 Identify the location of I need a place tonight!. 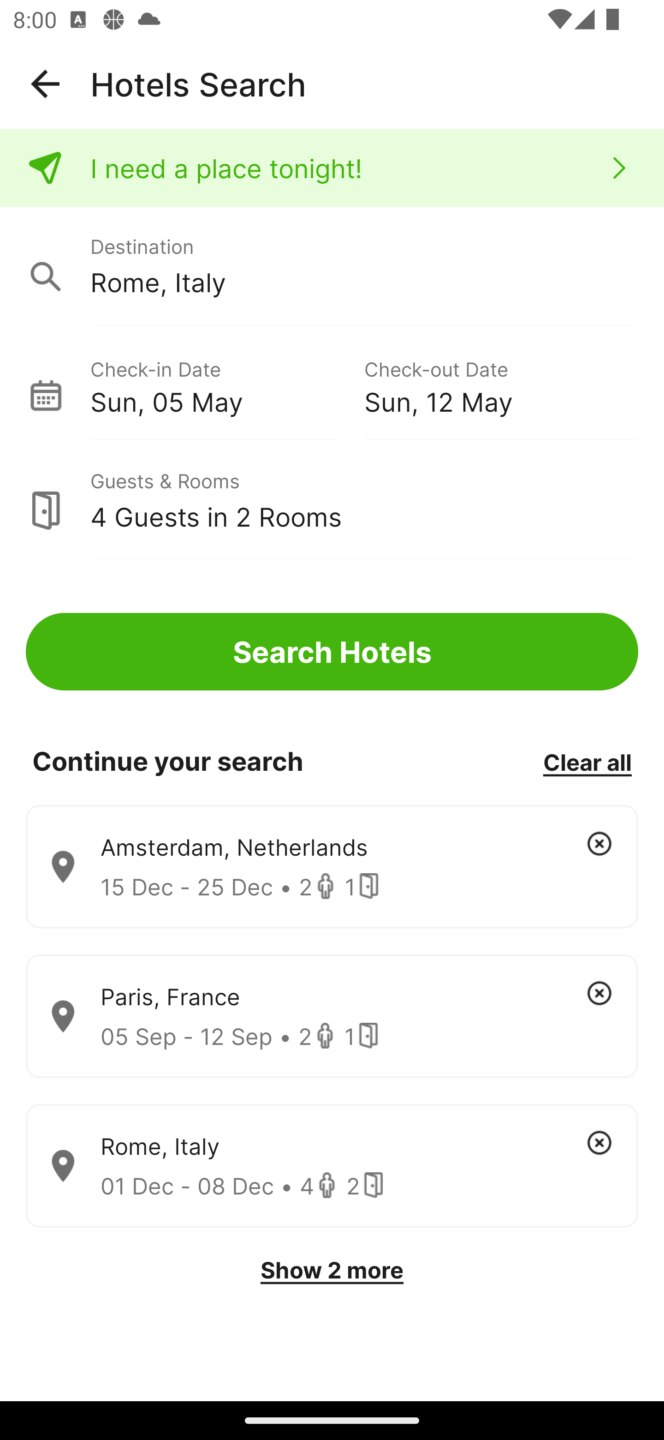
(332, 168).